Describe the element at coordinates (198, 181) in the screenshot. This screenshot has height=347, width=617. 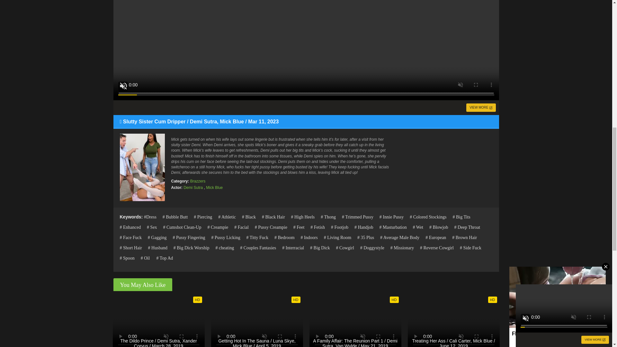
I see `Brazzers` at that location.